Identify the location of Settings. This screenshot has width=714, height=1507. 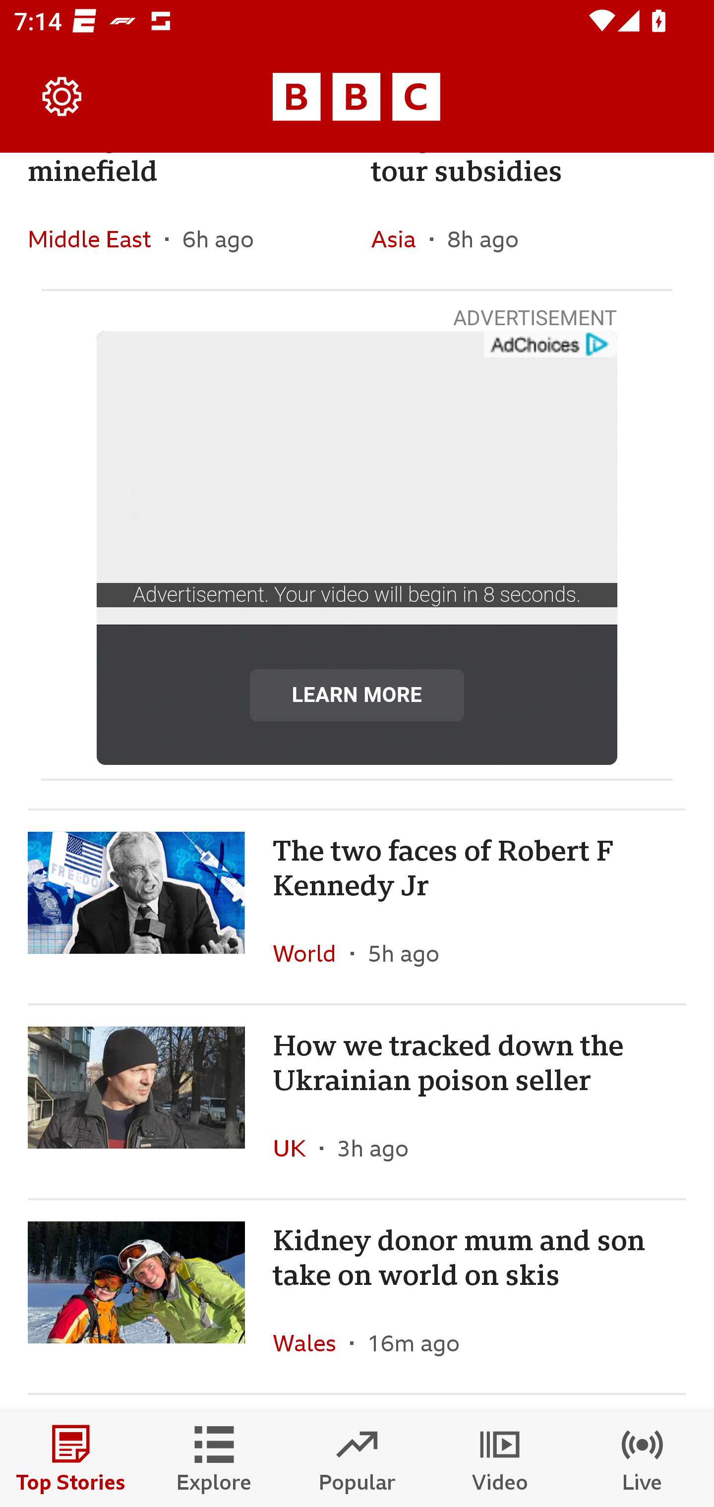
(62, 97).